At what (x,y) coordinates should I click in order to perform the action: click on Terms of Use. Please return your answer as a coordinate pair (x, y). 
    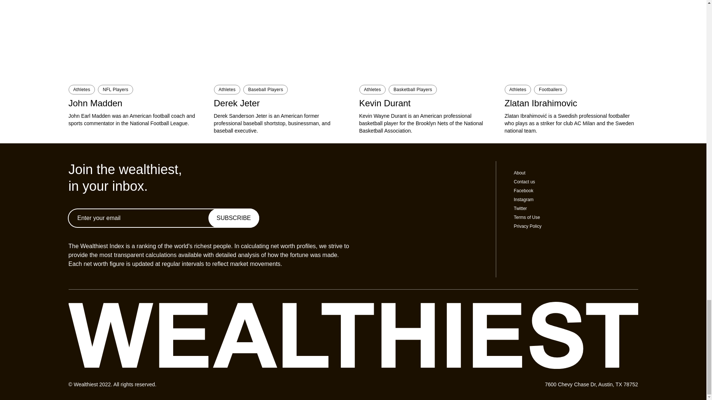
    Looking at the image, I should click on (527, 217).